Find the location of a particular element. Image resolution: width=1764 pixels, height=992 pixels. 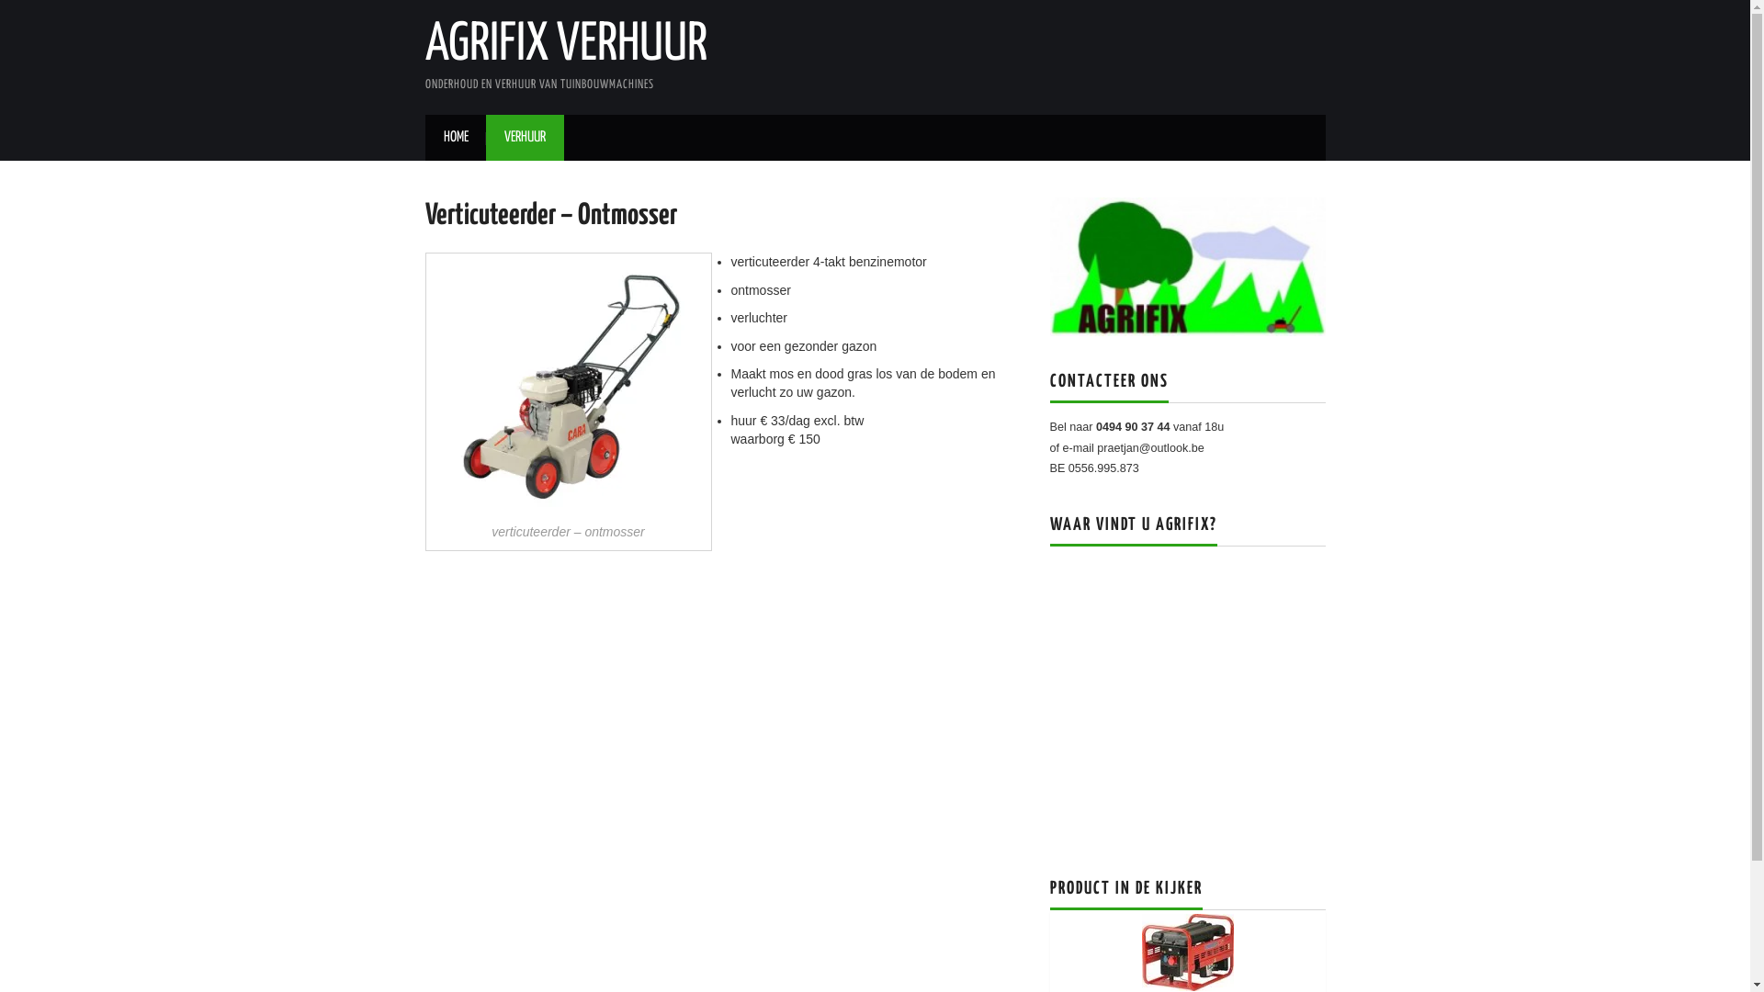

Verticuteerder - ontmosser te huur is located at coordinates (568, 386).